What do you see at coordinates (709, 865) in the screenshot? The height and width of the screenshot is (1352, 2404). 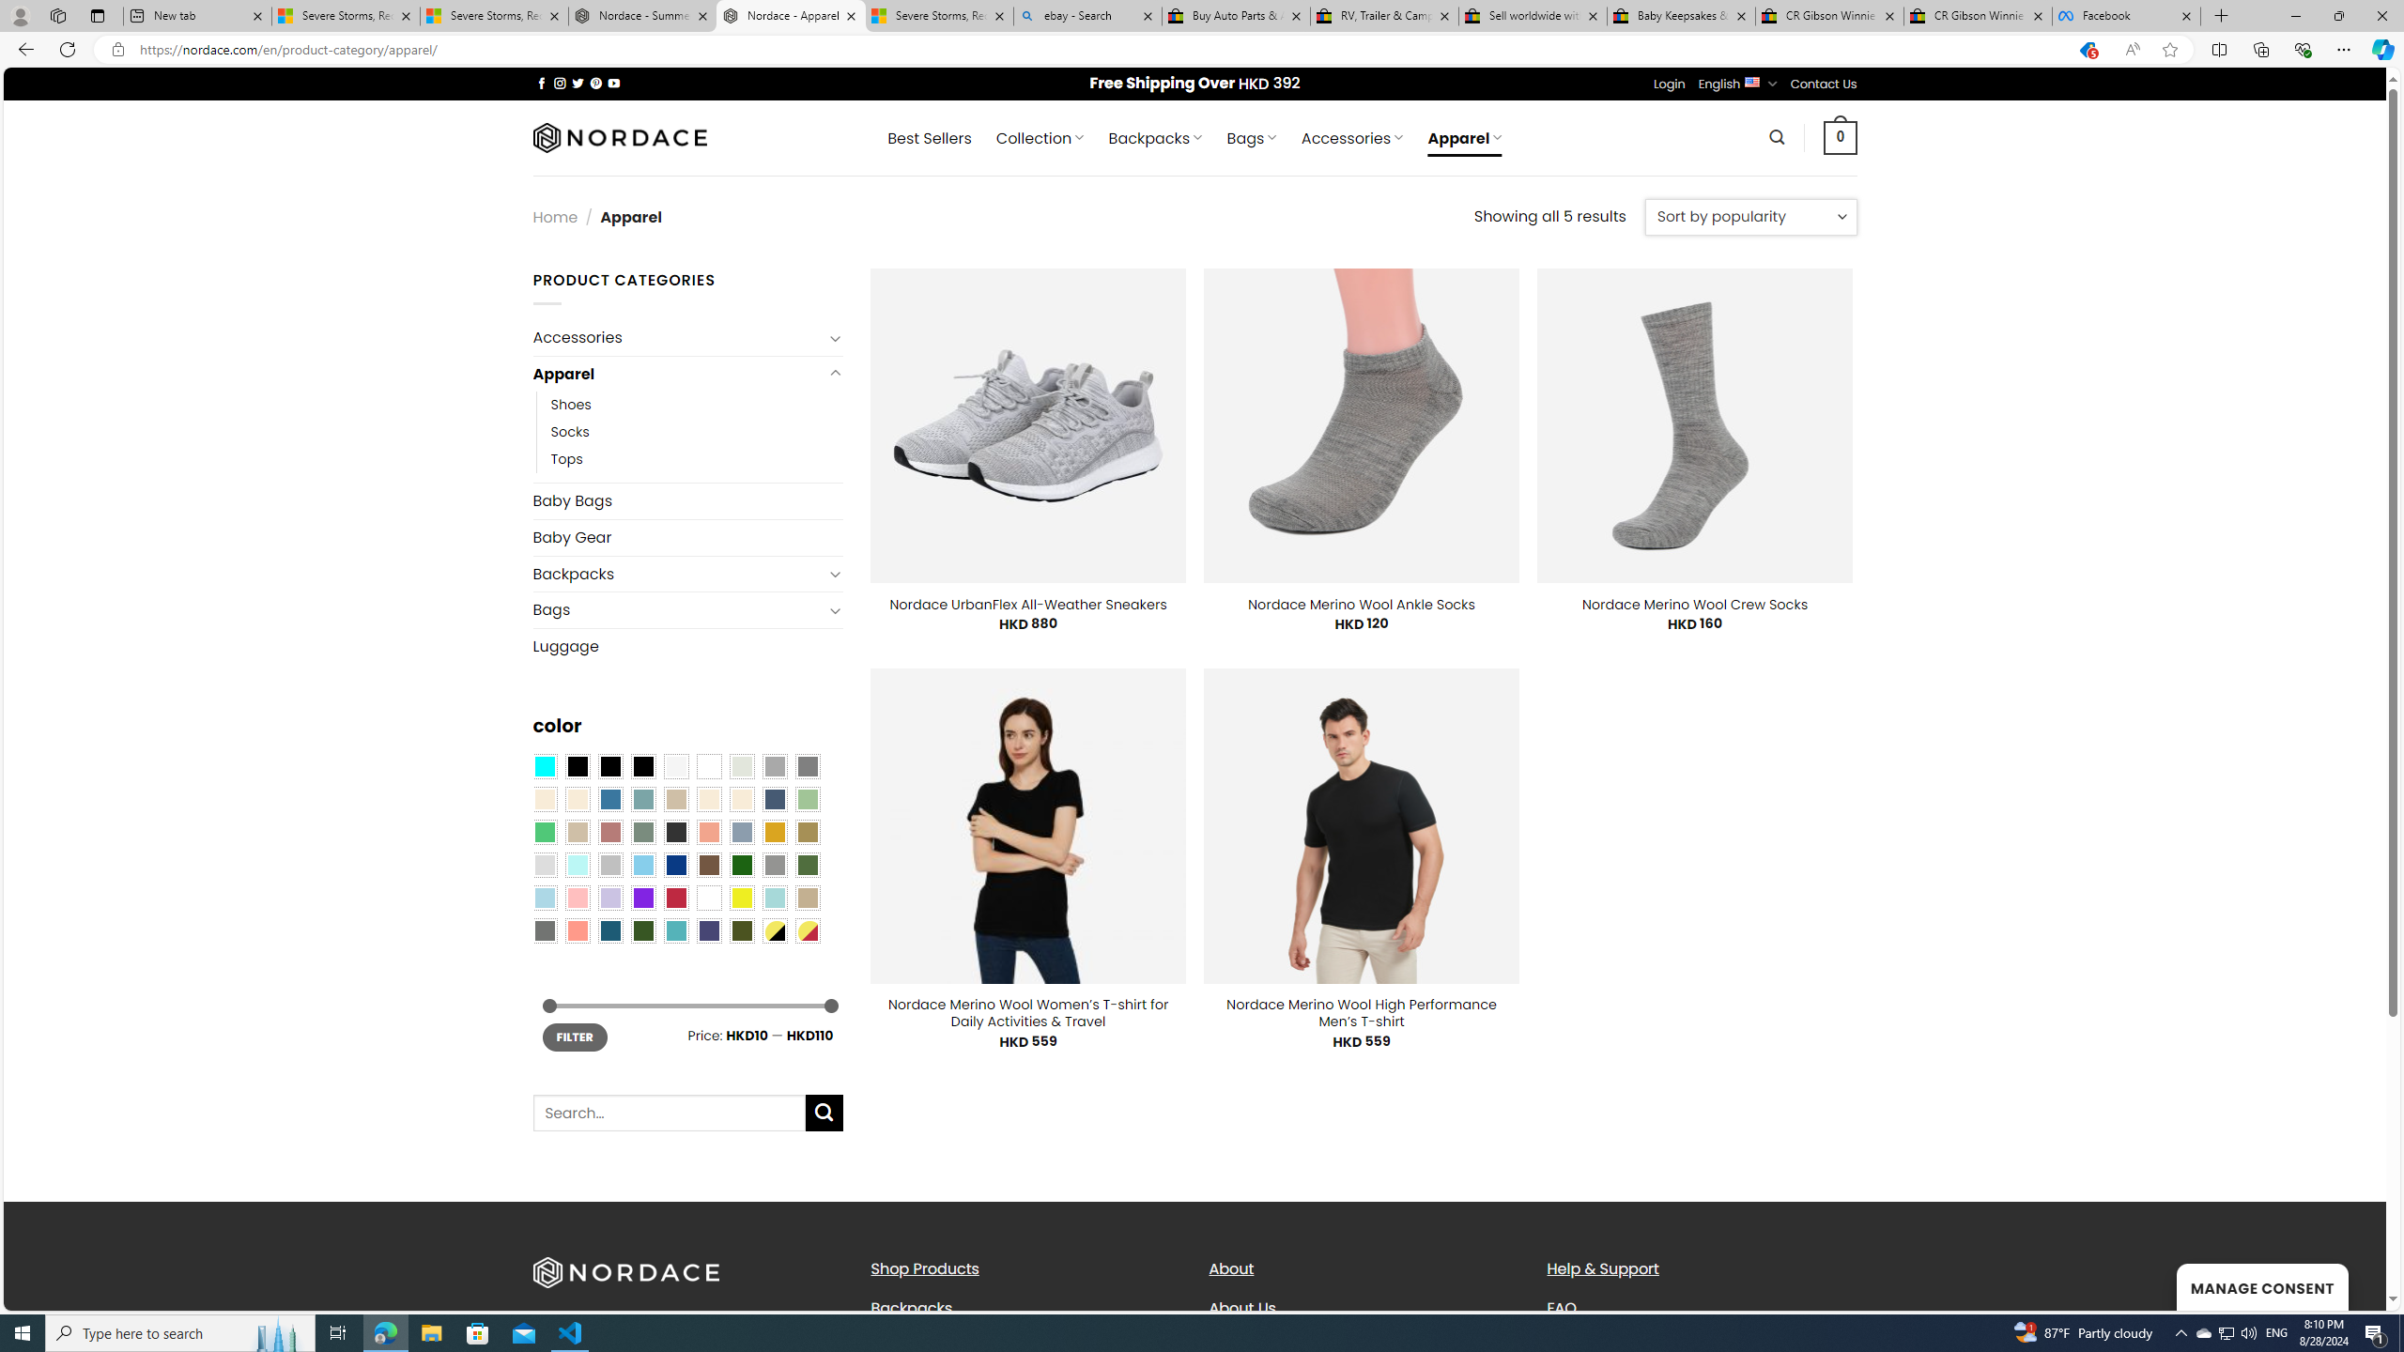 I see `Brown` at bounding box center [709, 865].